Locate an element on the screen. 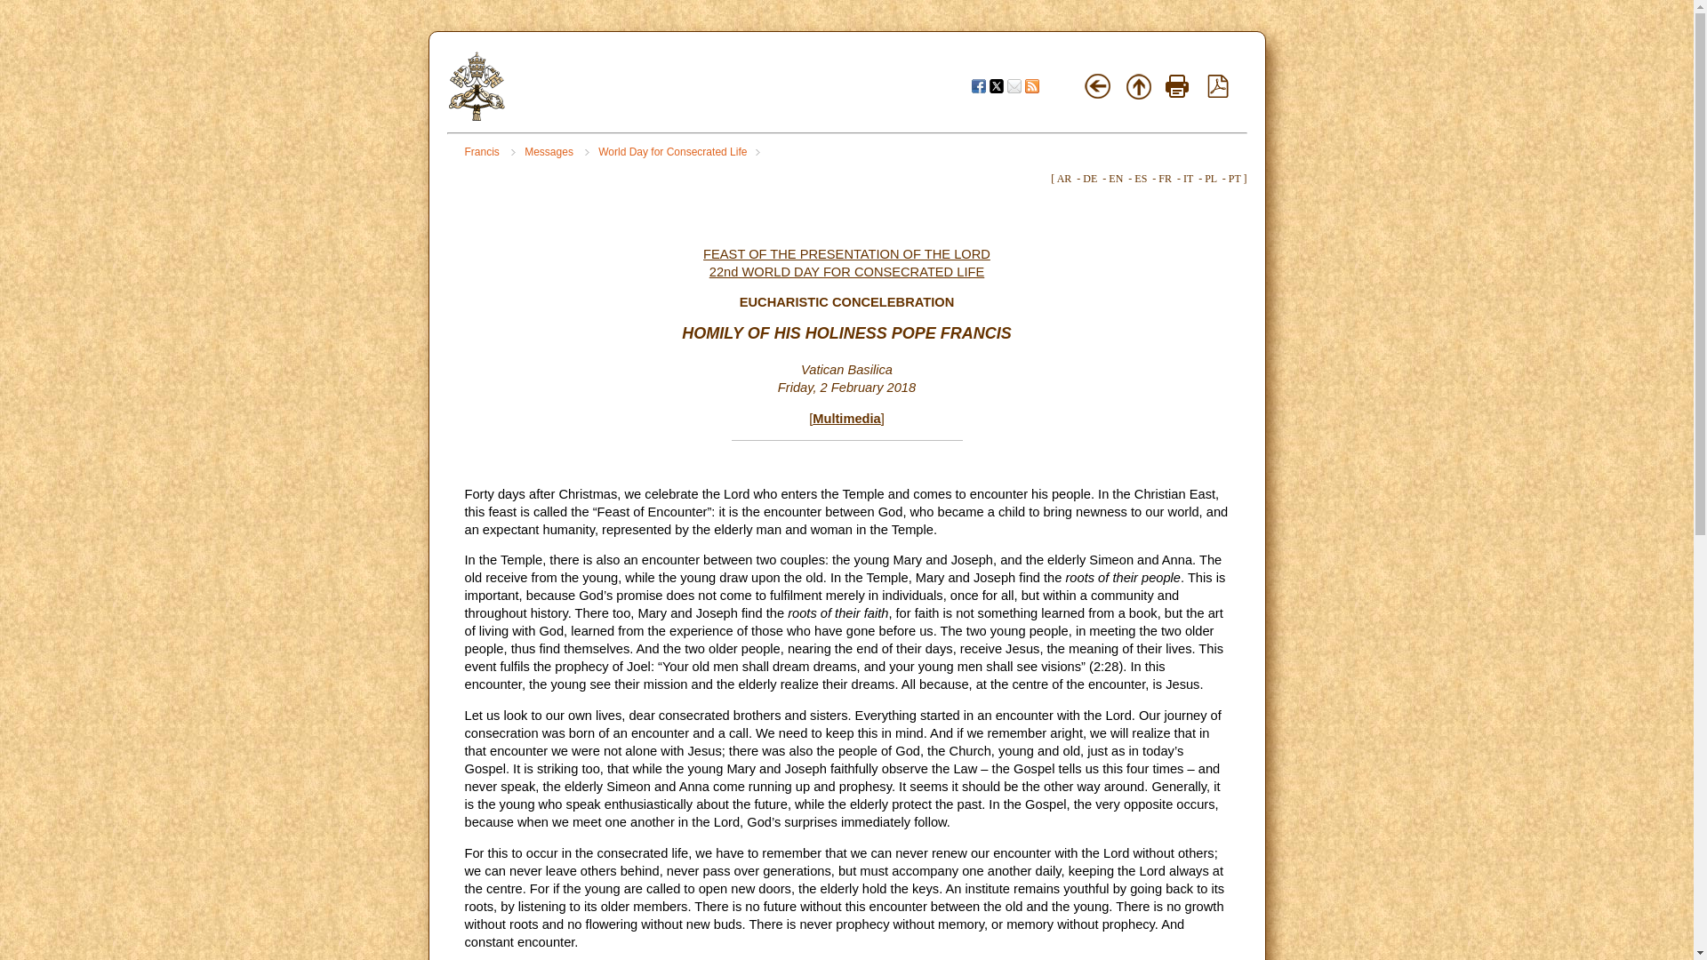 The width and height of the screenshot is (1707, 960). Print is located at coordinates (1177, 86).